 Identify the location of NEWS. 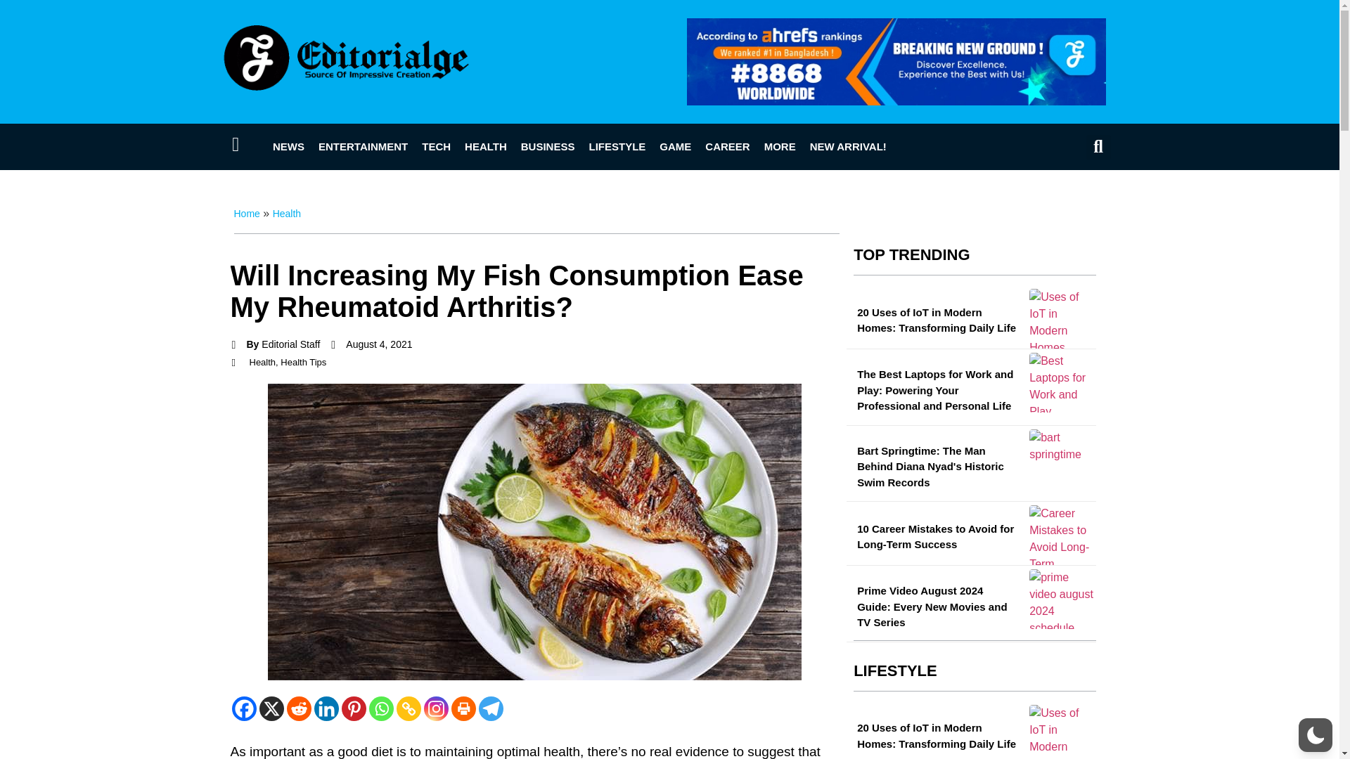
(288, 146).